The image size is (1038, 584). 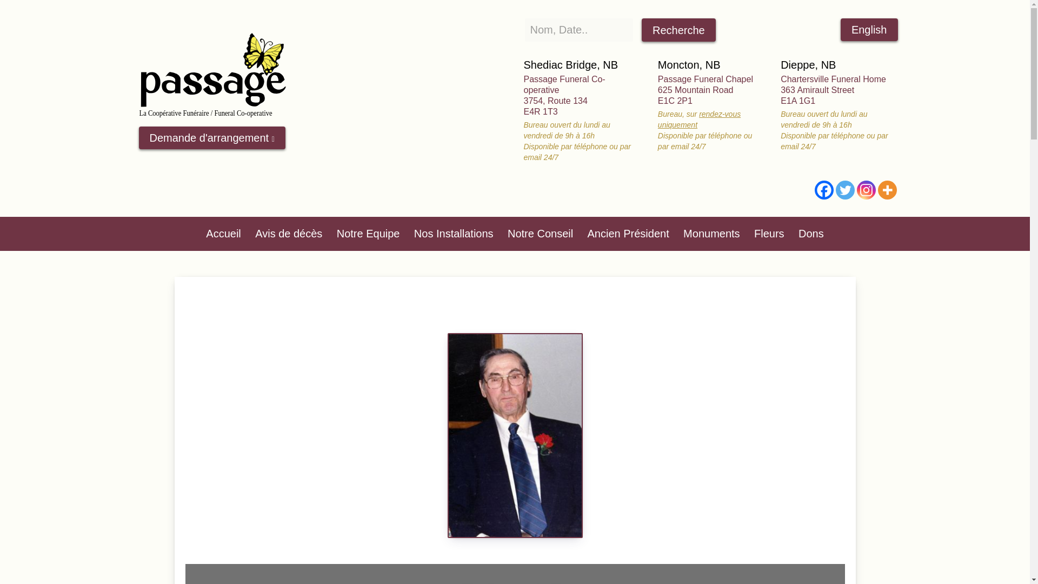 I want to click on Demande d'arrangement, so click(x=211, y=138).